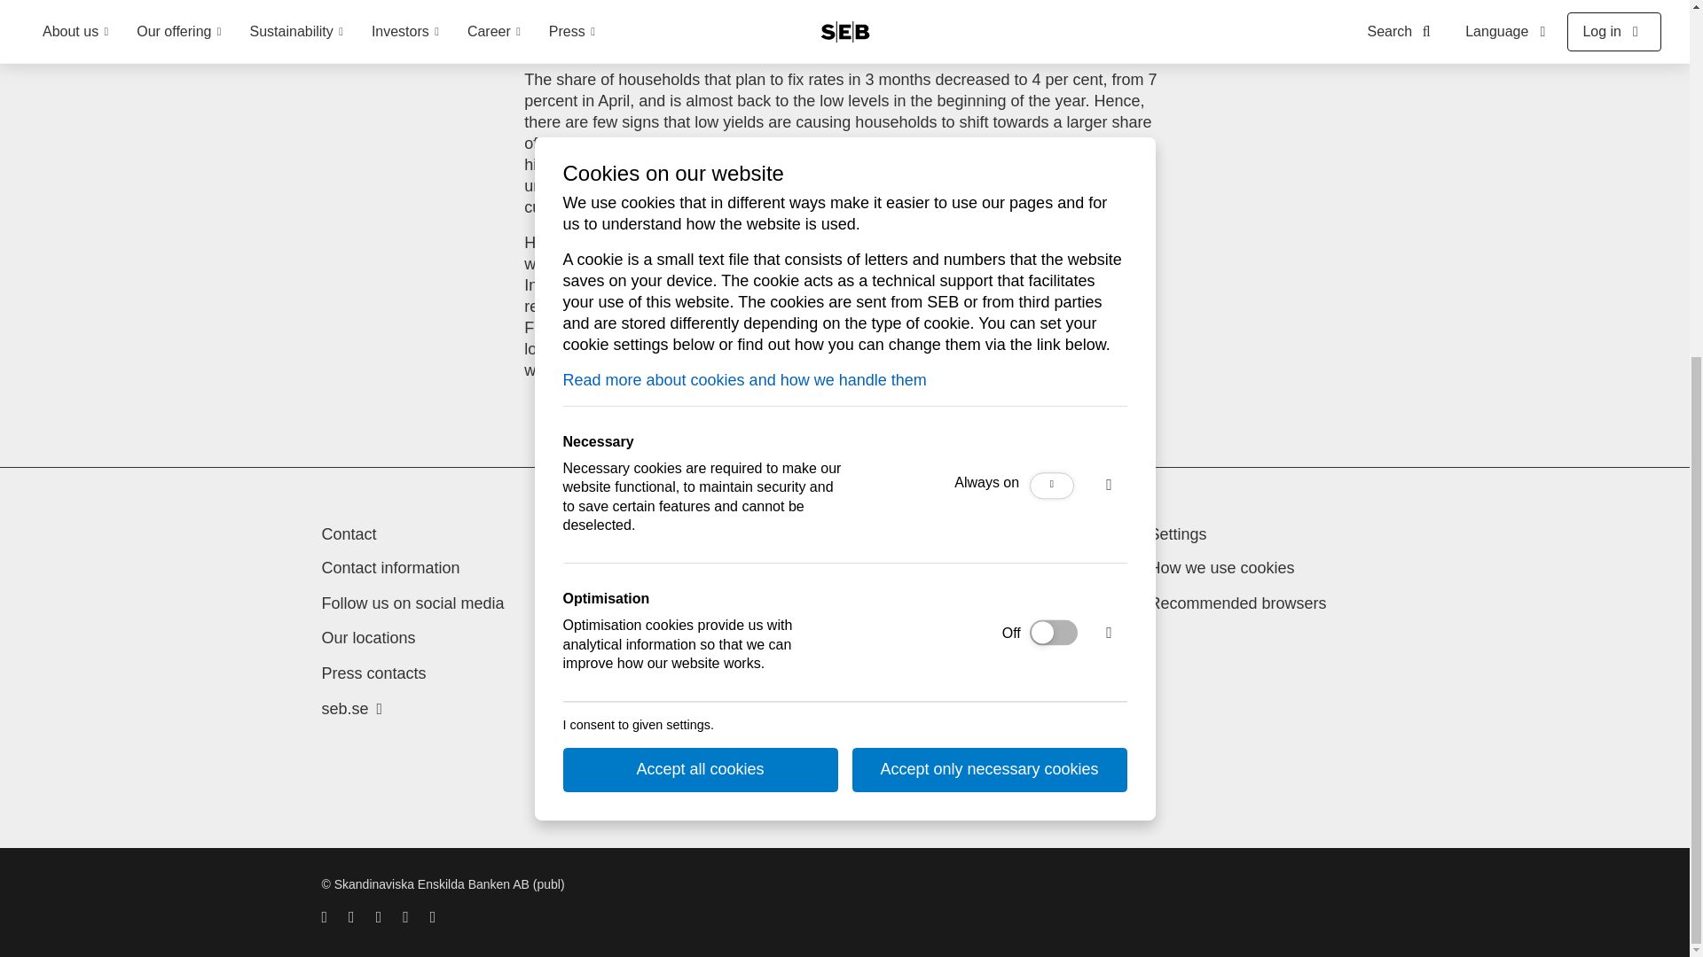 This screenshot has width=1703, height=957. What do you see at coordinates (681, 567) in the screenshot?
I see `Annual general meeting` at bounding box center [681, 567].